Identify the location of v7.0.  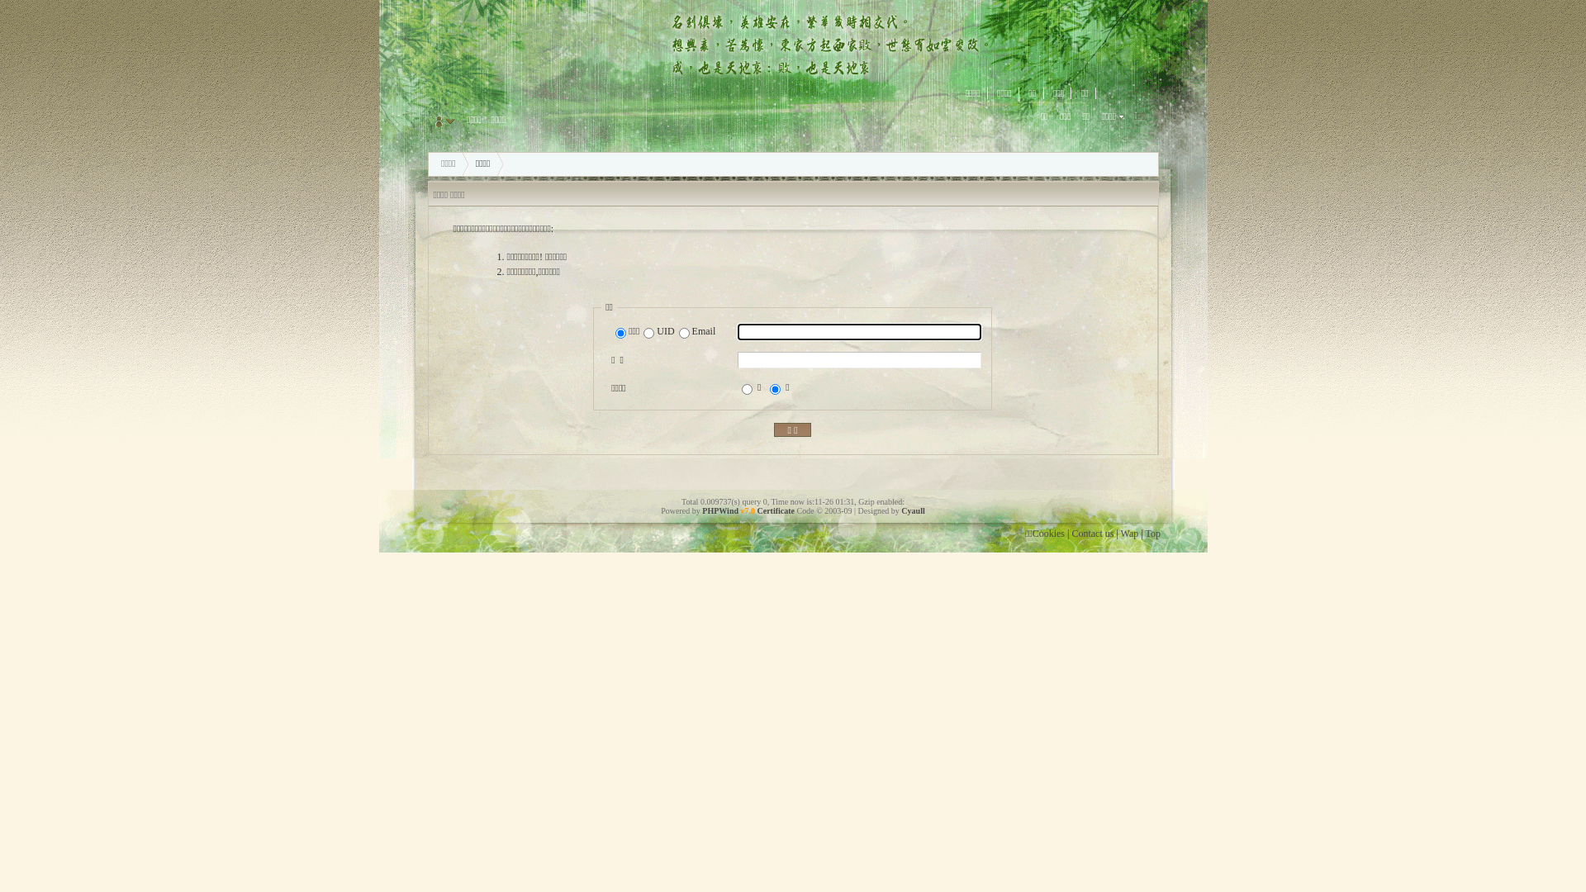
(748, 510).